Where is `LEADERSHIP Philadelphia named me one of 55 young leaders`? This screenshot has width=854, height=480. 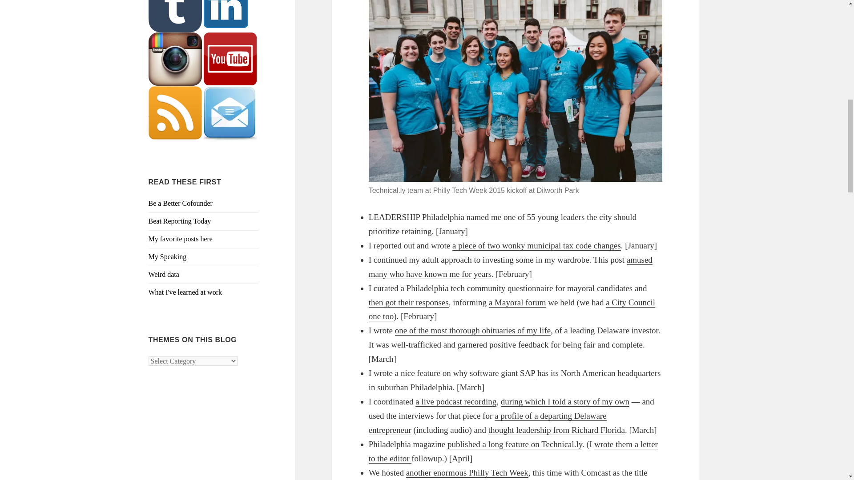 LEADERSHIP Philadelphia named me one of 55 young leaders is located at coordinates (477, 217).